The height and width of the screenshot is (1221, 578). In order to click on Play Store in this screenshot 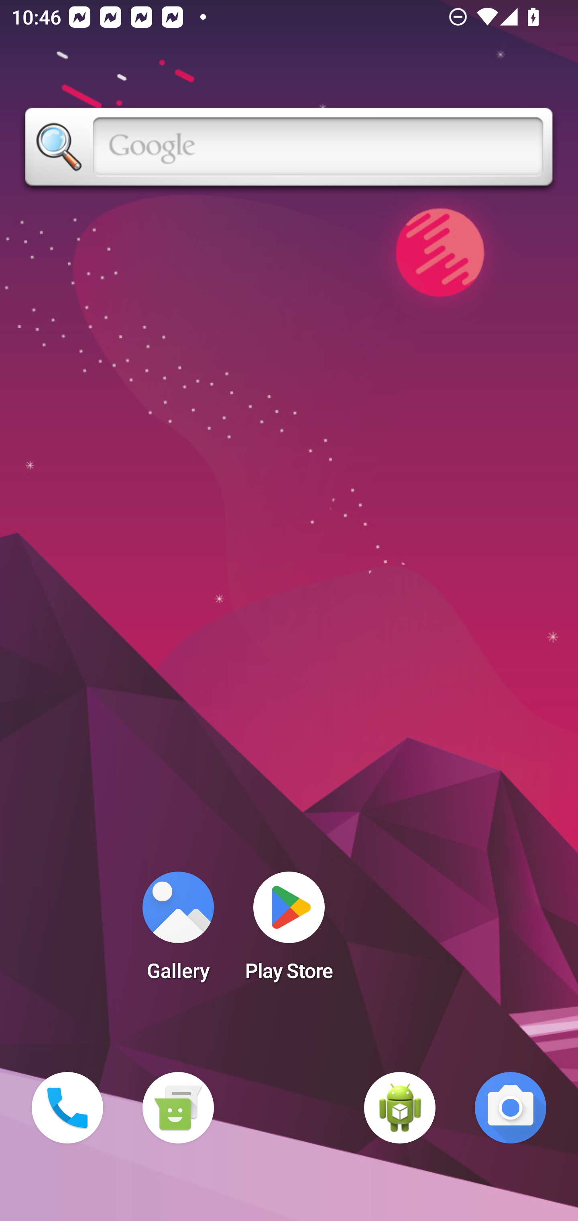, I will do `click(289, 931)`.